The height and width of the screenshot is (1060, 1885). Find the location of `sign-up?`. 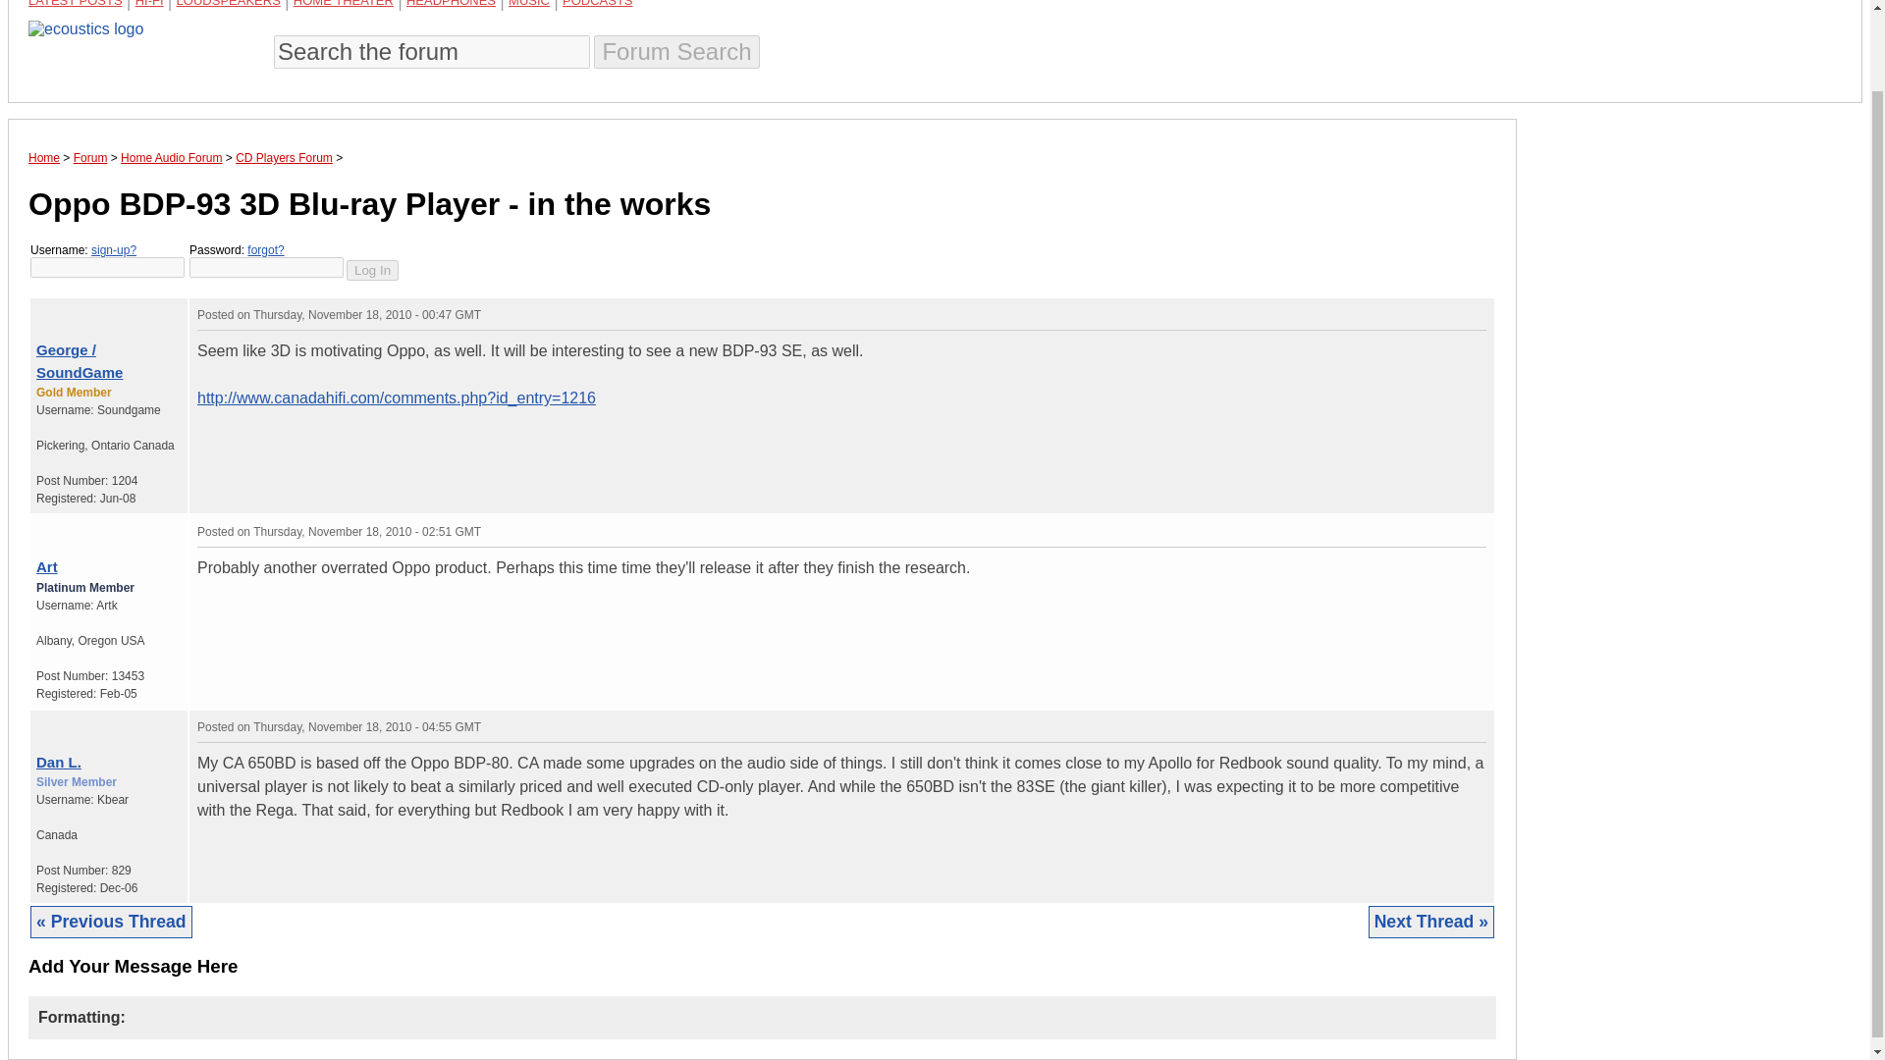

sign-up? is located at coordinates (113, 250).